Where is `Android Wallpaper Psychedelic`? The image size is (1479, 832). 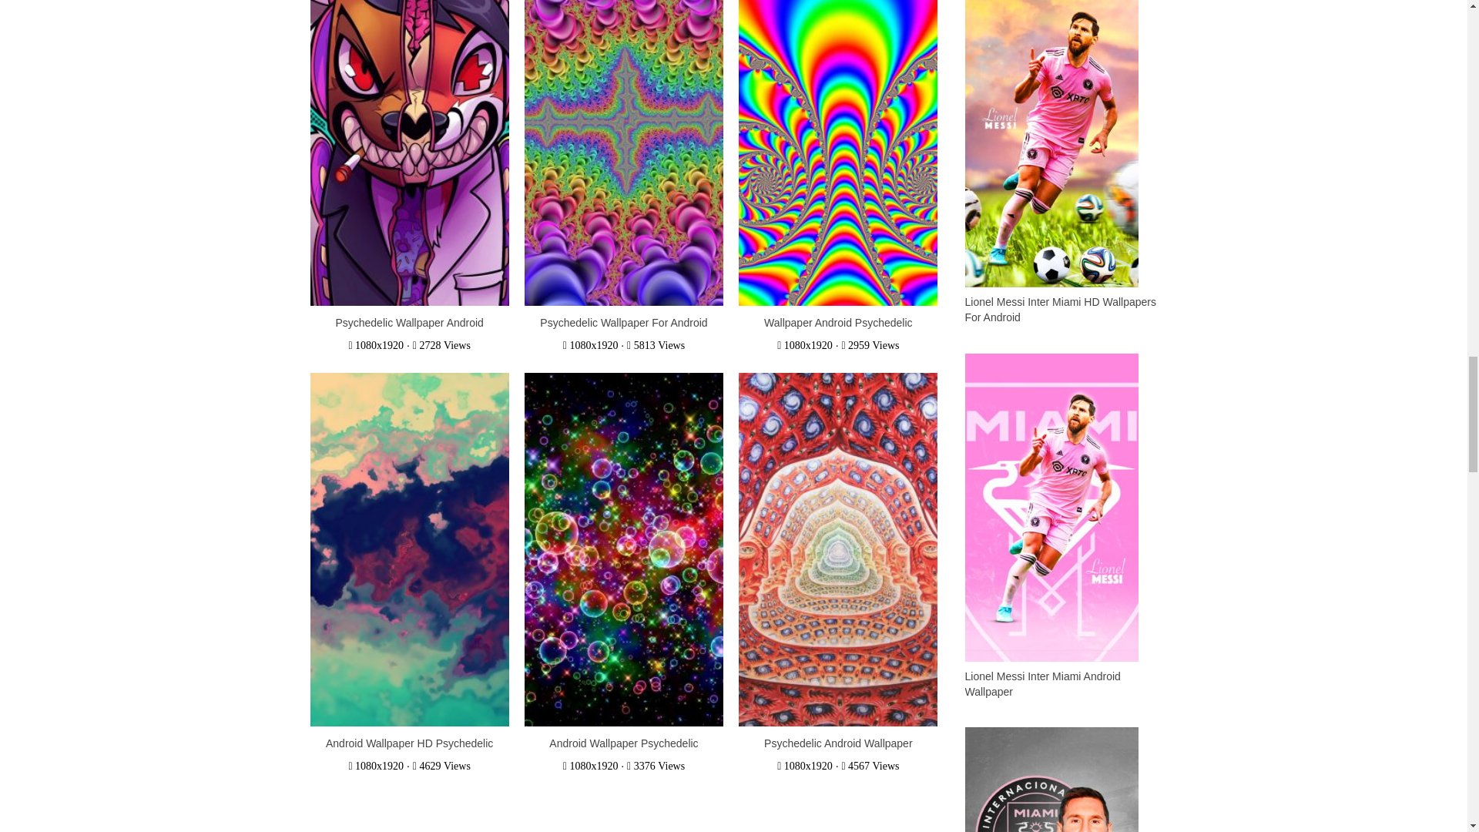
Android Wallpaper Psychedelic is located at coordinates (623, 743).